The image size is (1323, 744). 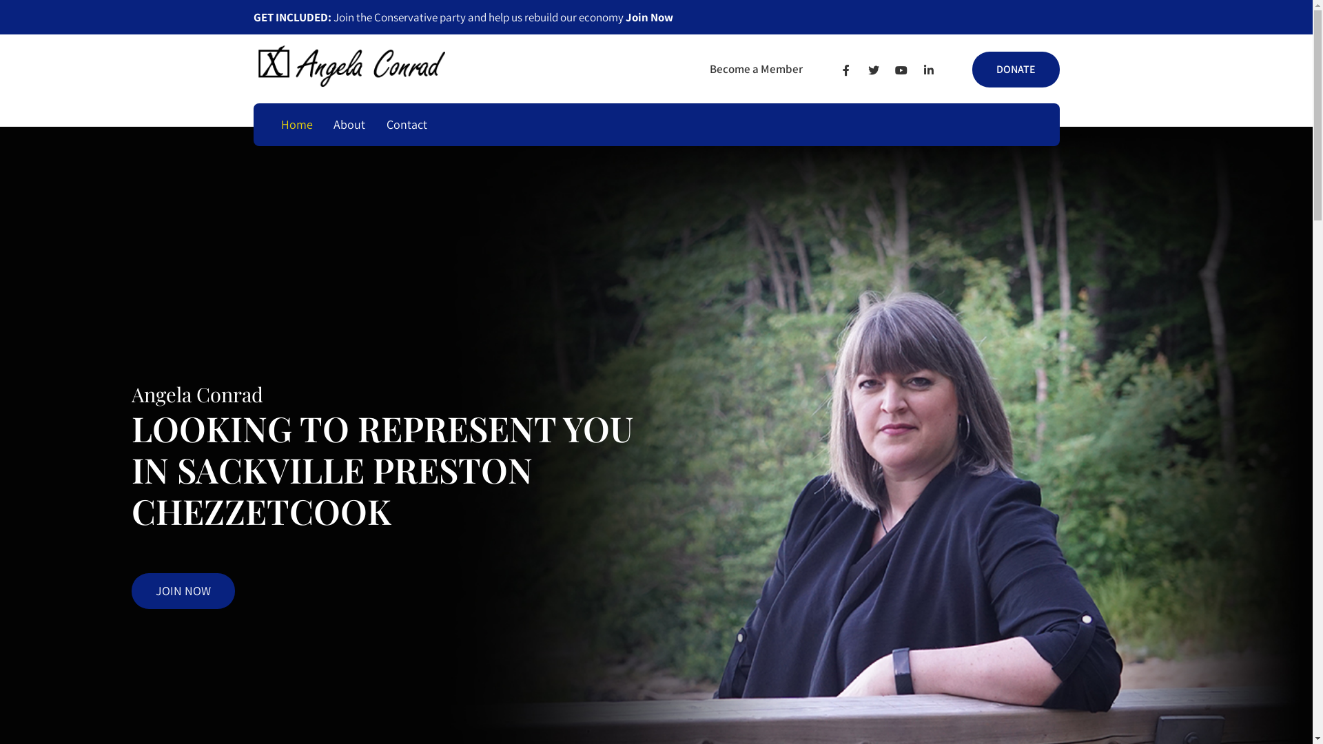 What do you see at coordinates (183, 591) in the screenshot?
I see `JOIN NOW` at bounding box center [183, 591].